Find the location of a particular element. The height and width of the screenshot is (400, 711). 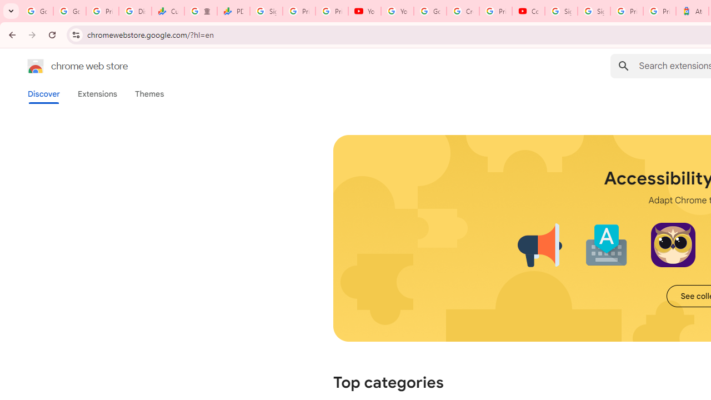

Sign in - Google Accounts is located at coordinates (561, 11).